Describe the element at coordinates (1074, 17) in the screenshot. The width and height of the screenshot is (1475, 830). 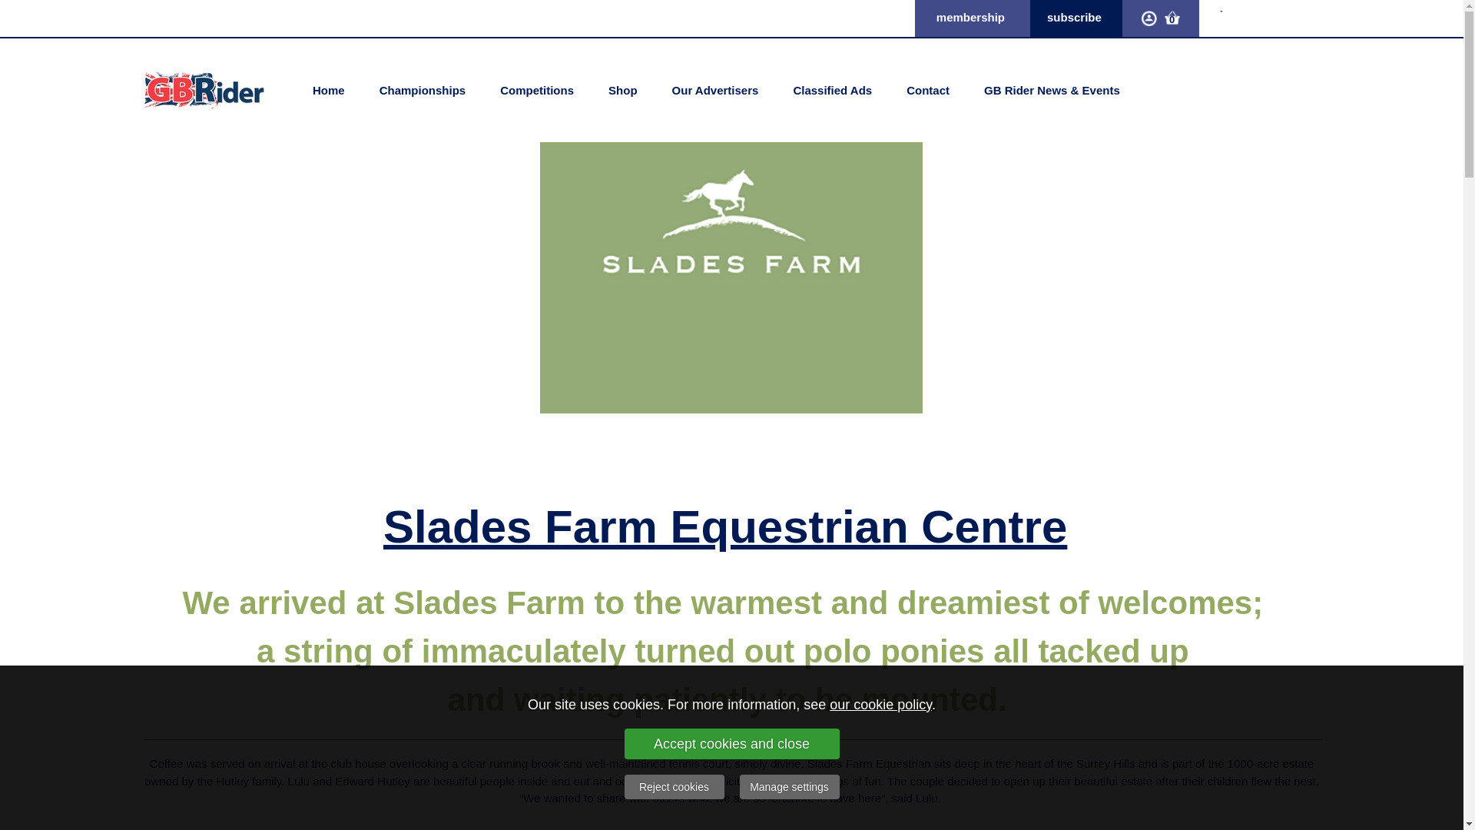
I see `subscribe` at that location.